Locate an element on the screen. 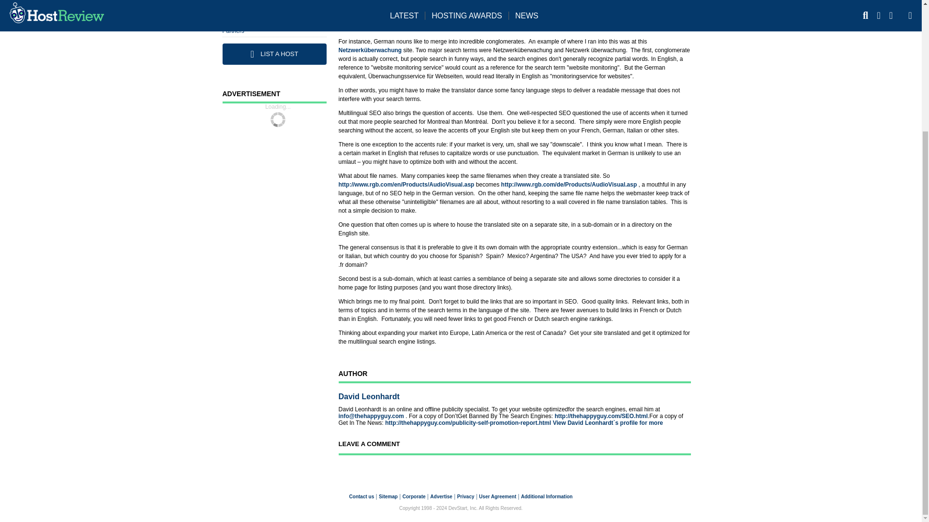  Contact us is located at coordinates (361, 496).